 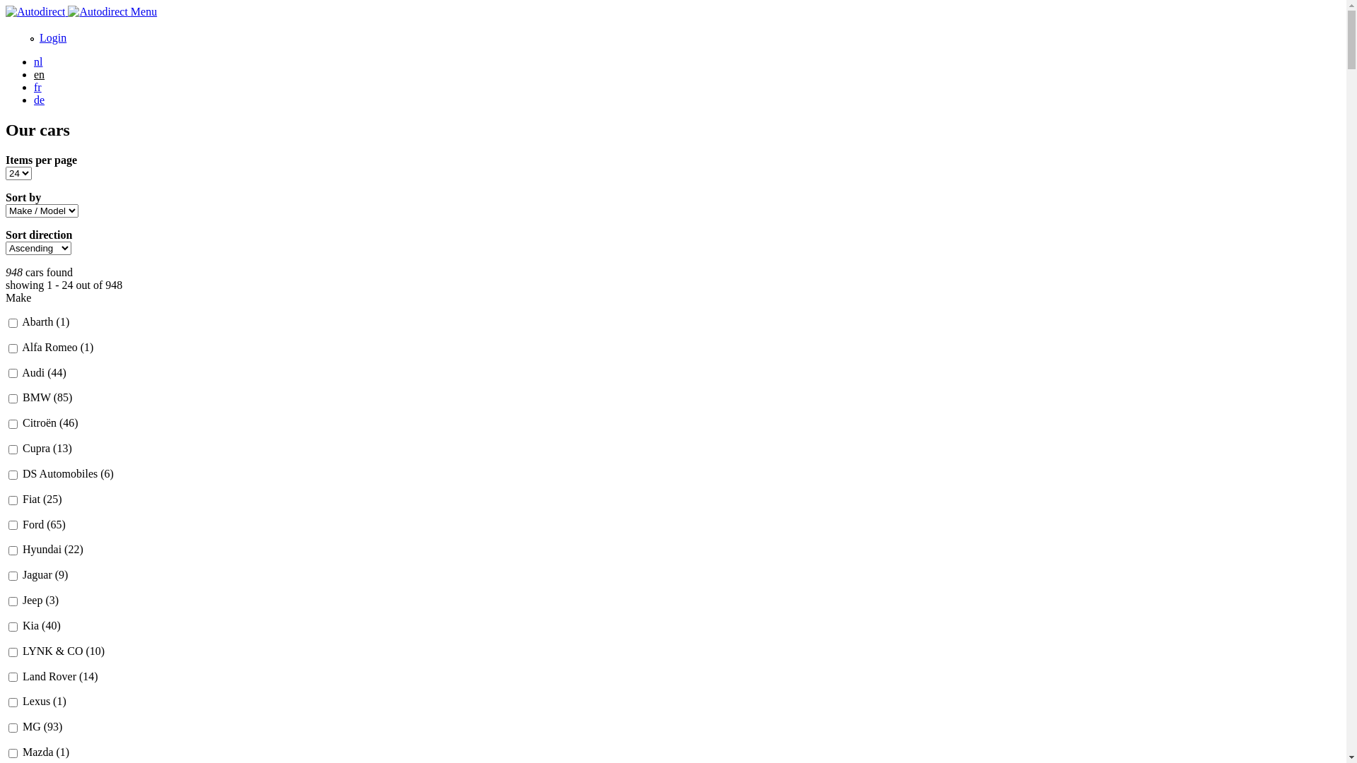 I want to click on Login, so click(x=53, y=38).